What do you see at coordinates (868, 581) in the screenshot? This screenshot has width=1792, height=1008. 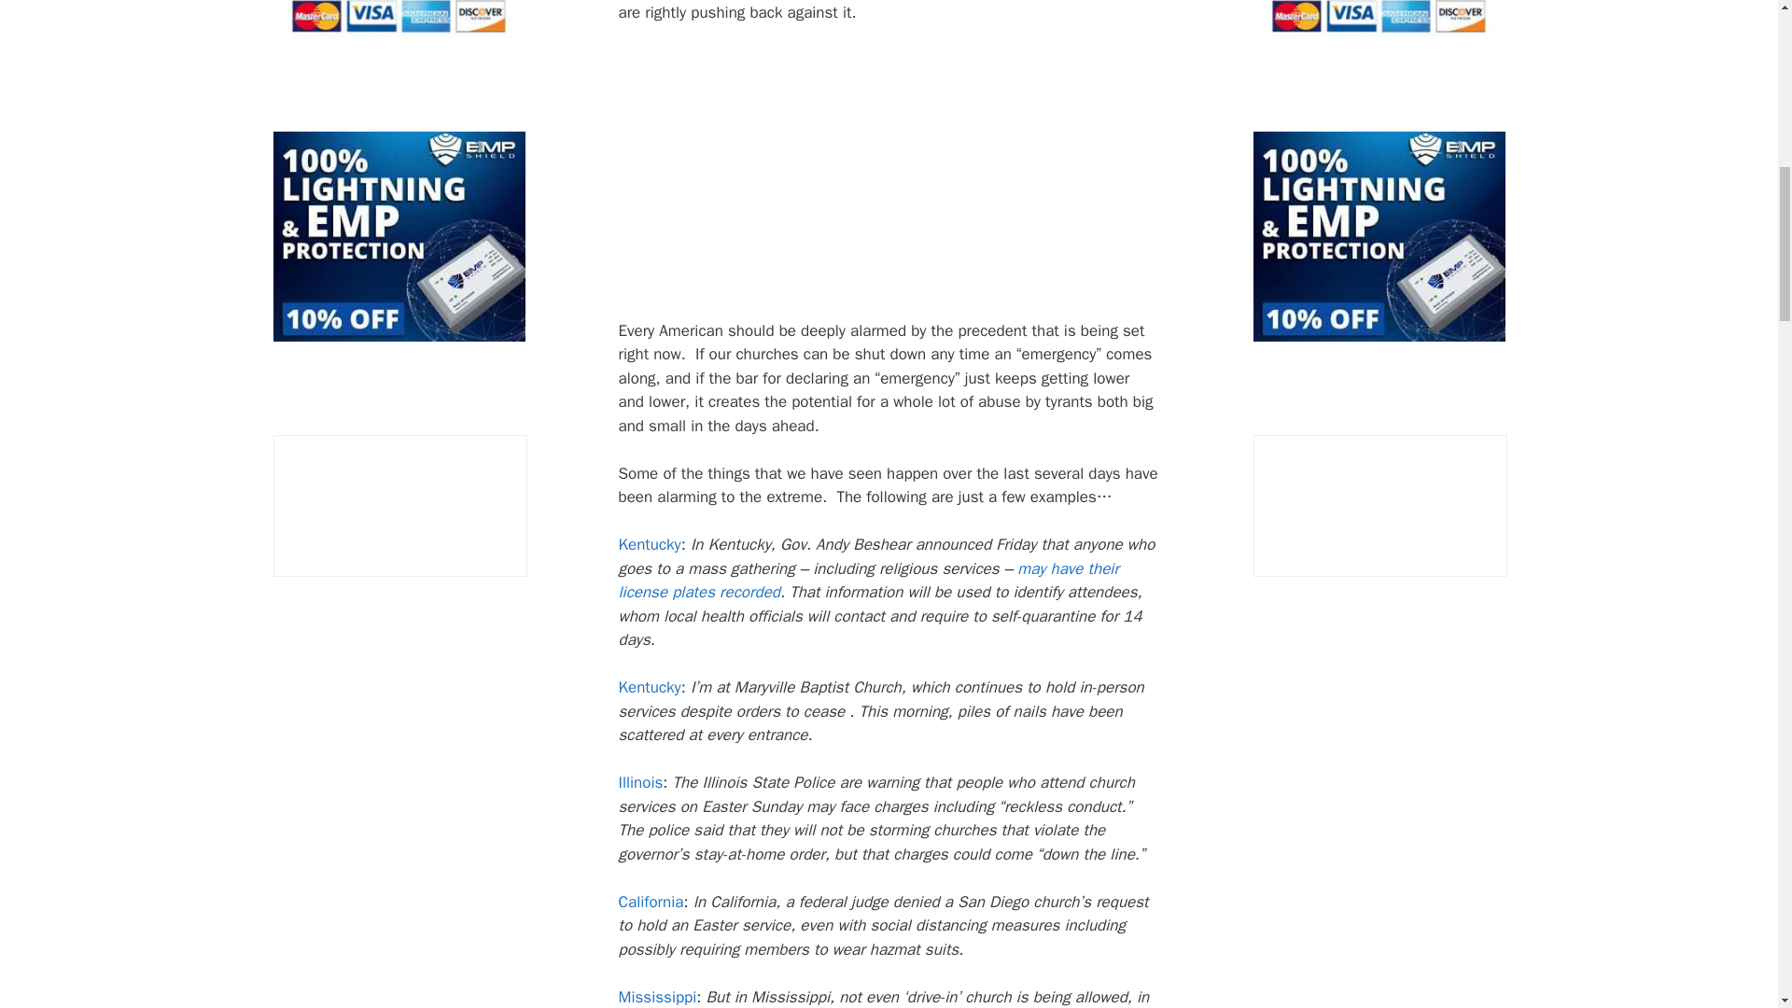 I see `may have their license plates recorded` at bounding box center [868, 581].